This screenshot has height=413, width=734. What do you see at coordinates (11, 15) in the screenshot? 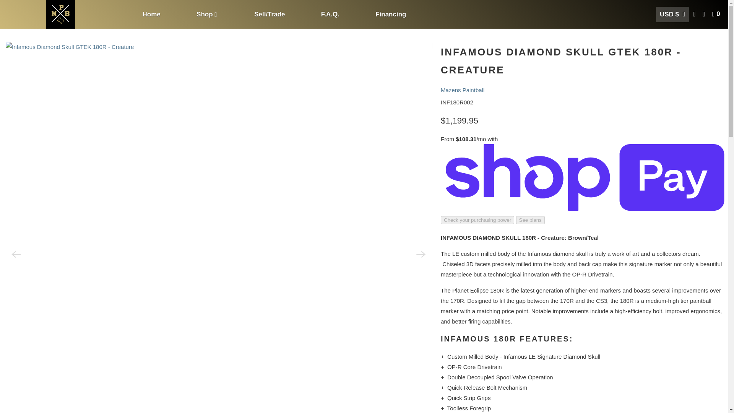
I see `Mazens Paintball` at bounding box center [11, 15].